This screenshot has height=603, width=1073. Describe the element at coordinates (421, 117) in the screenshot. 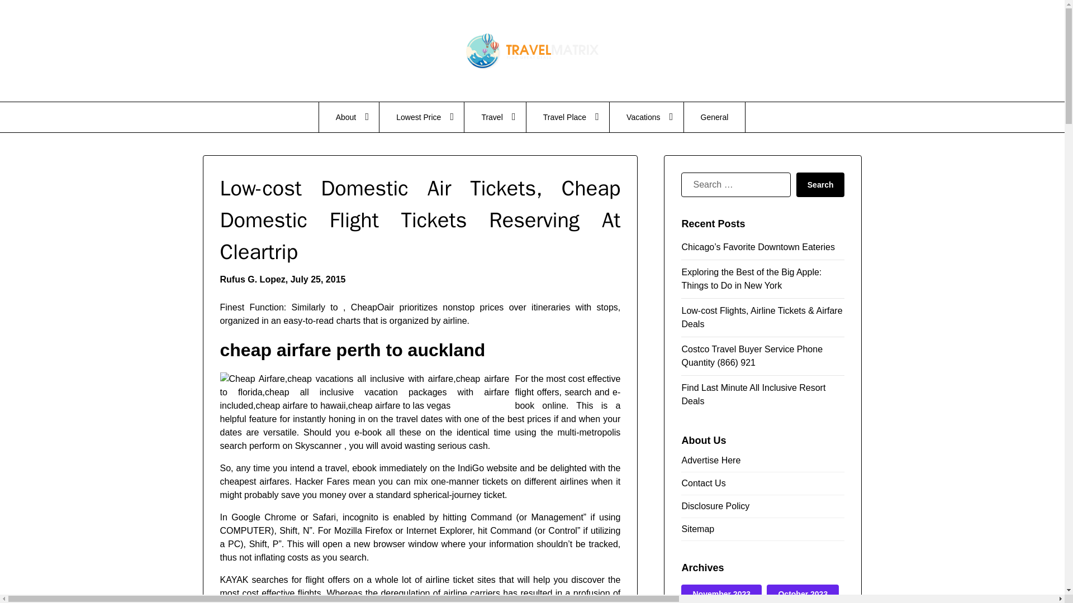

I see `Lowest Price` at that location.